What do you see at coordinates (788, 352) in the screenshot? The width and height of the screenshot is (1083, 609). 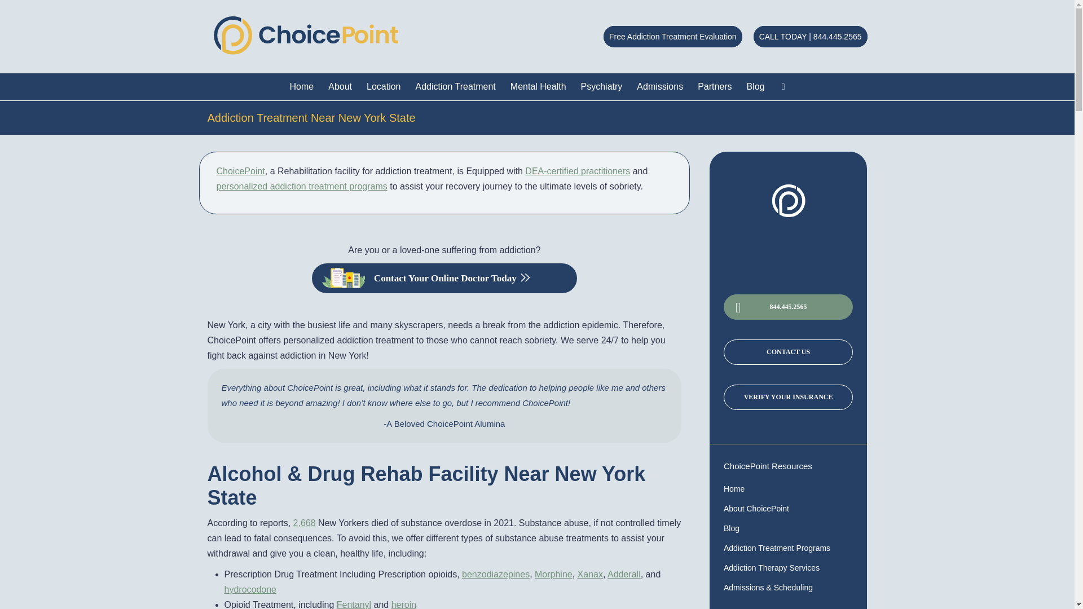 I see `Contact ChoicePoint Health` at bounding box center [788, 352].